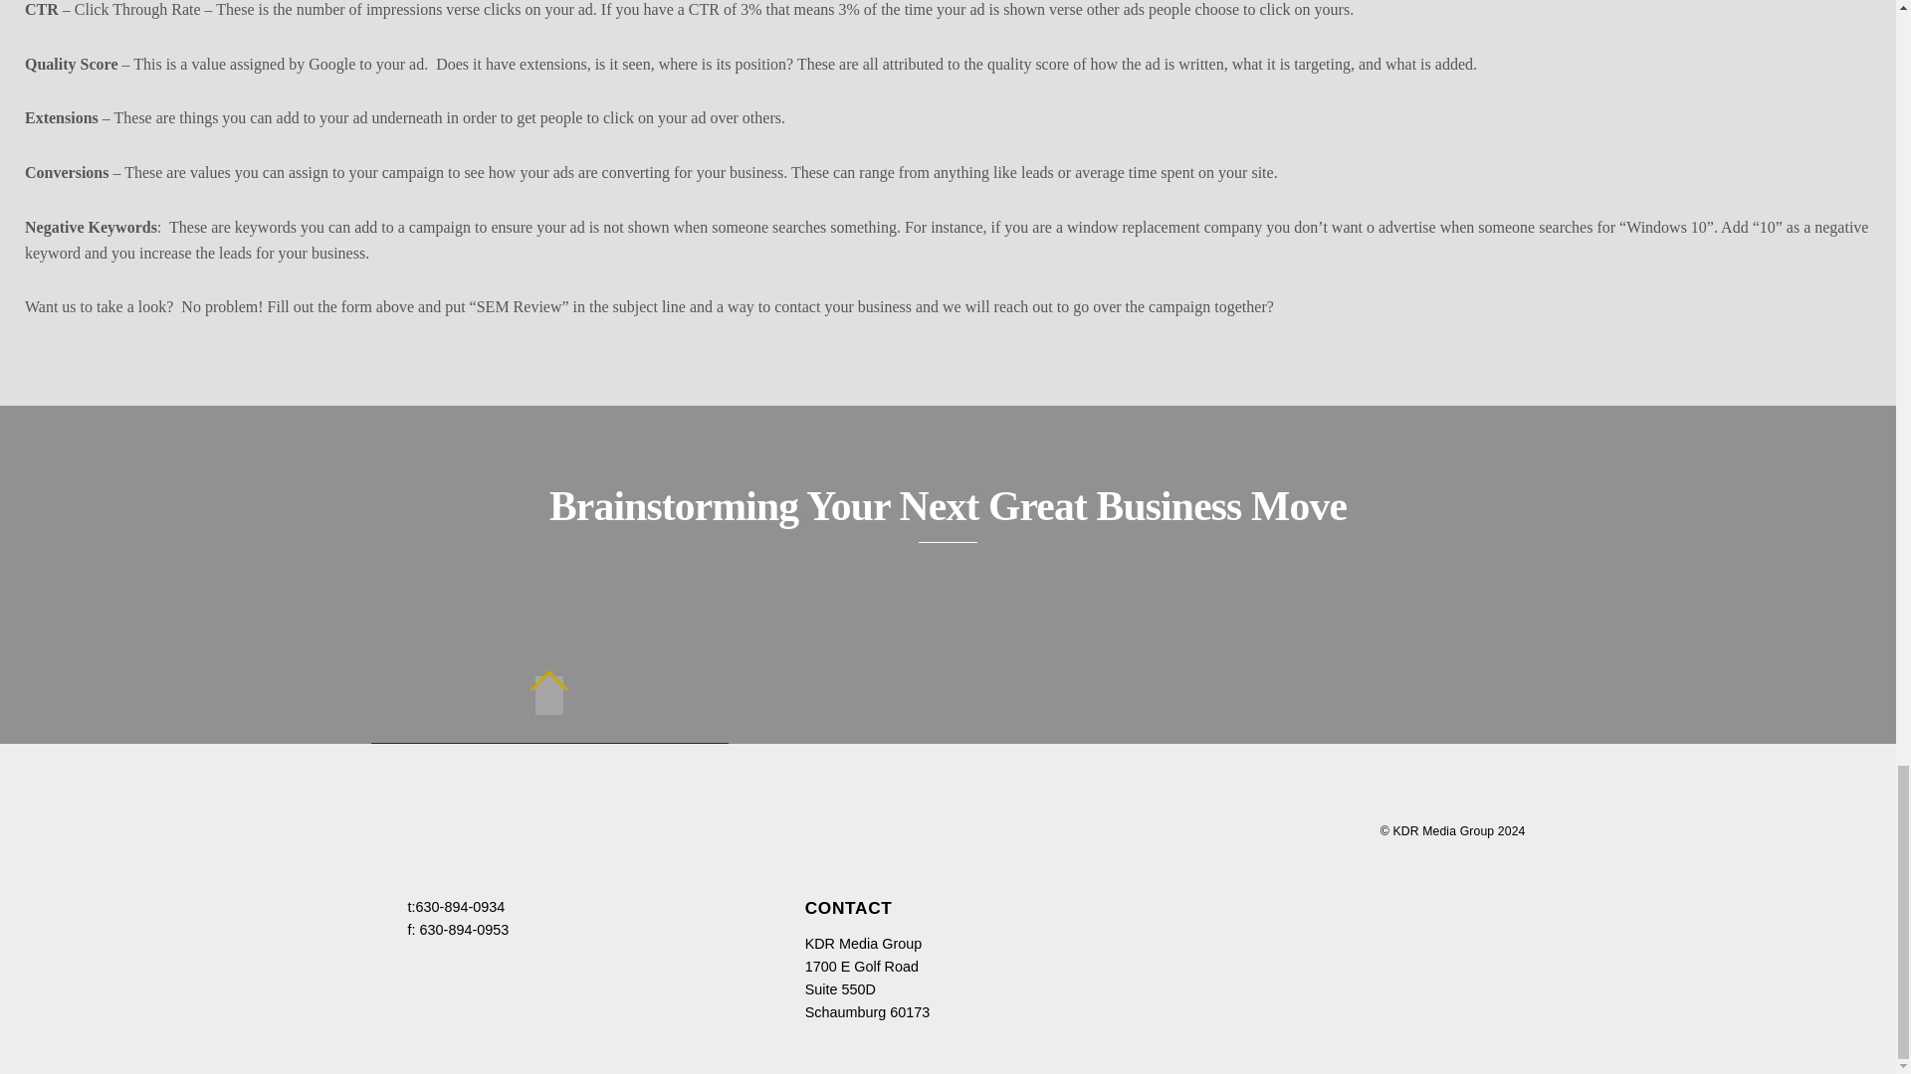 The height and width of the screenshot is (1074, 1911). I want to click on KDR Media Group, so click(1443, 831).